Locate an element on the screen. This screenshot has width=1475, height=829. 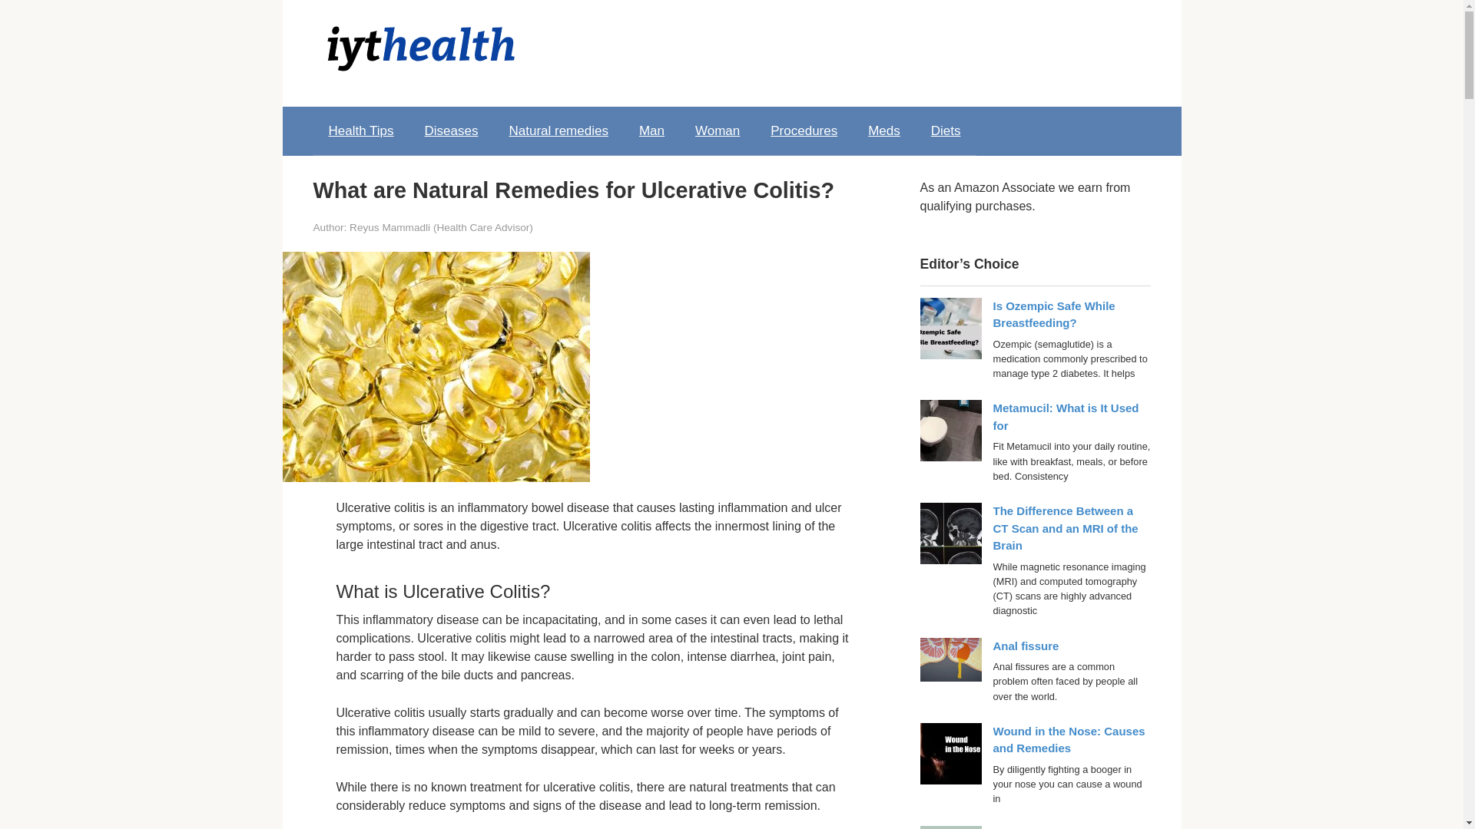
Diseases is located at coordinates (452, 130).